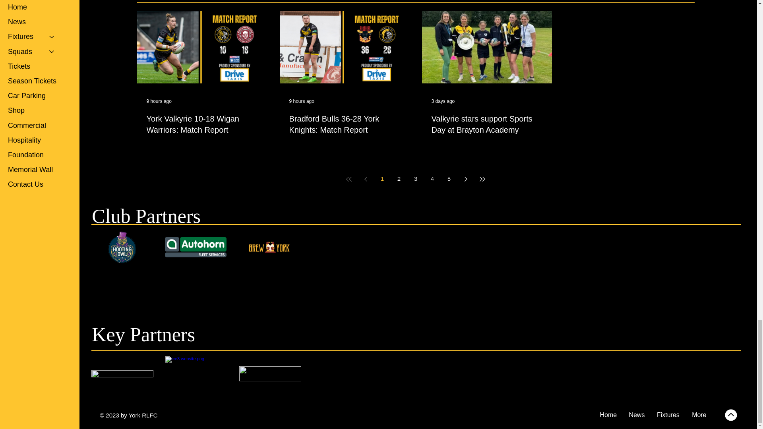  What do you see at coordinates (159, 101) in the screenshot?
I see `9 hours ago` at bounding box center [159, 101].